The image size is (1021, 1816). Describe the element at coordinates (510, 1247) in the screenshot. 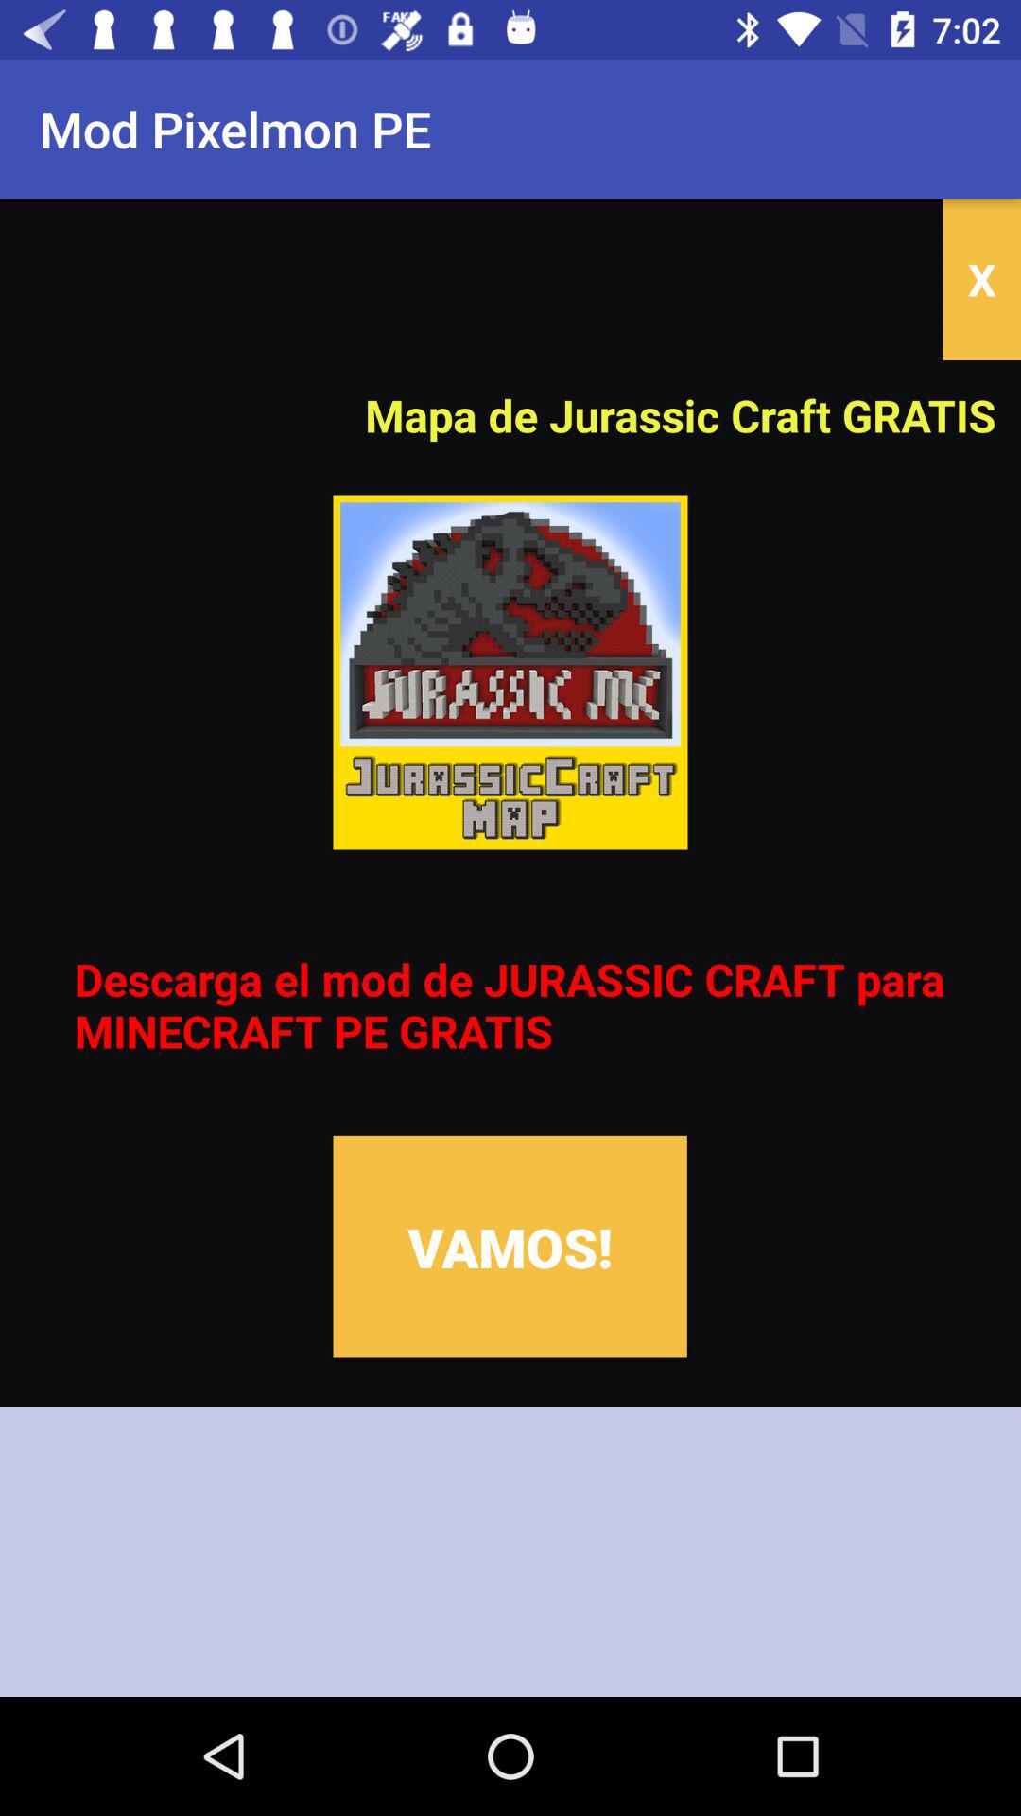

I see `jump until vamos!` at that location.